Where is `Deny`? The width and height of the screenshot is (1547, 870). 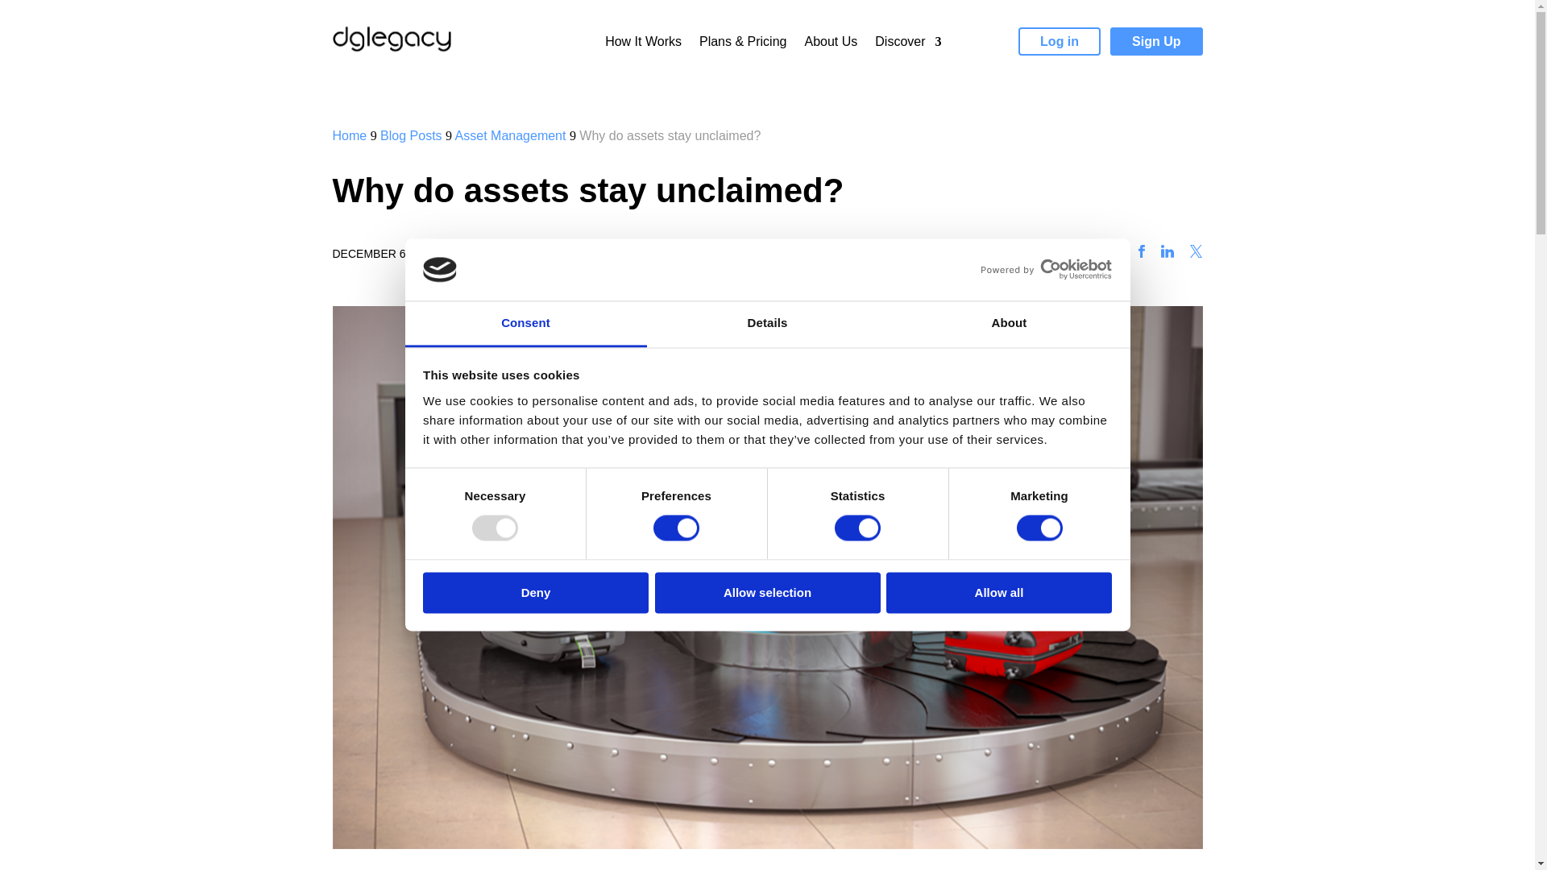
Deny is located at coordinates (535, 592).